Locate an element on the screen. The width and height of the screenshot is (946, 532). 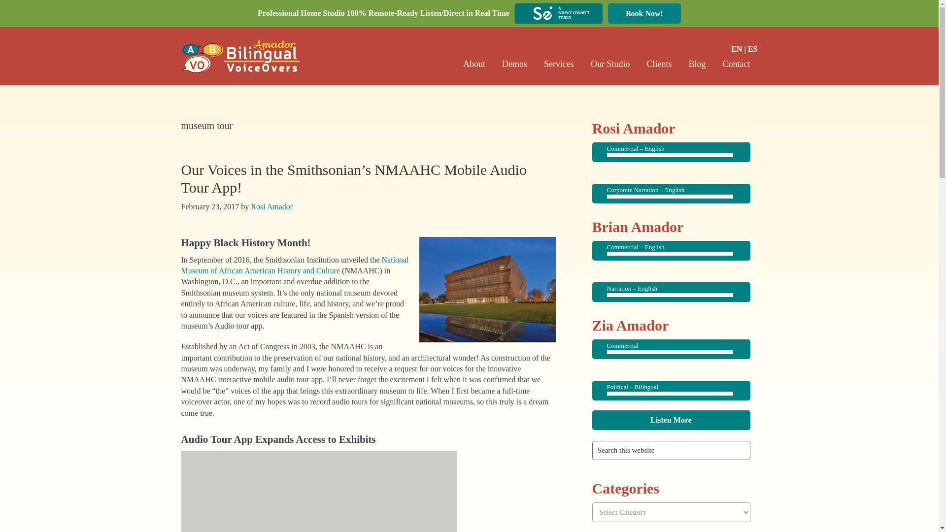
Contact is located at coordinates (736, 64).